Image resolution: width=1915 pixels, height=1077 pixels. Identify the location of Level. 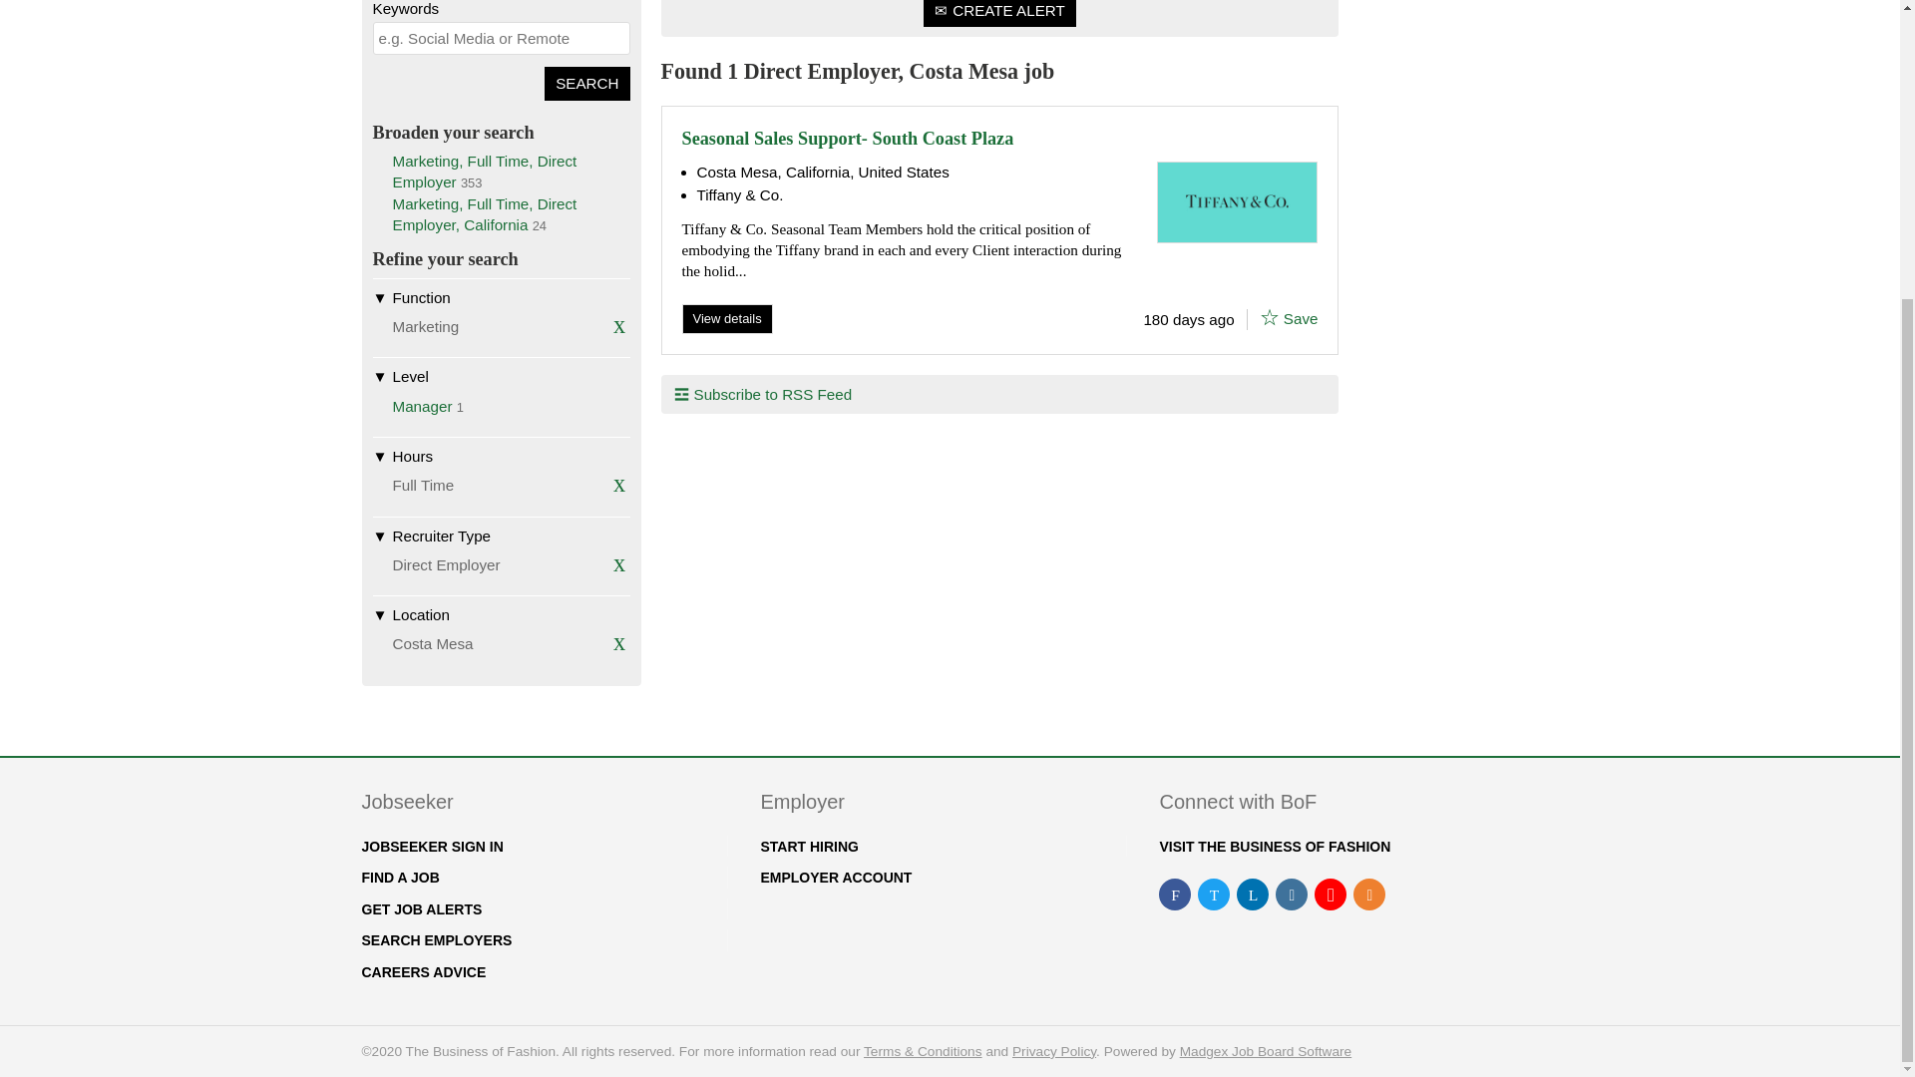
(501, 375).